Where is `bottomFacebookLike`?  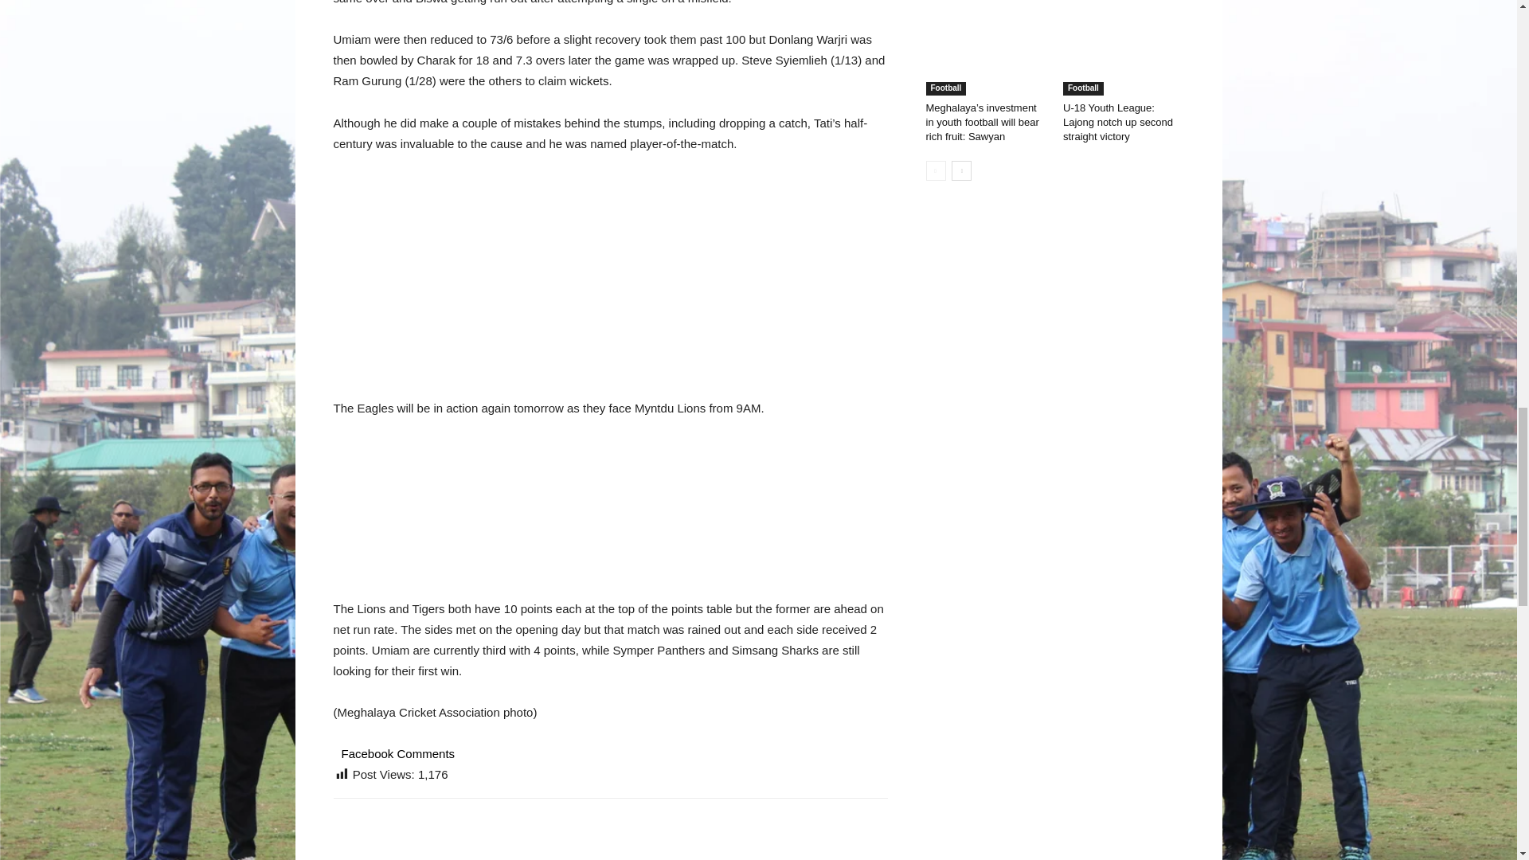
bottomFacebookLike is located at coordinates (452, 823).